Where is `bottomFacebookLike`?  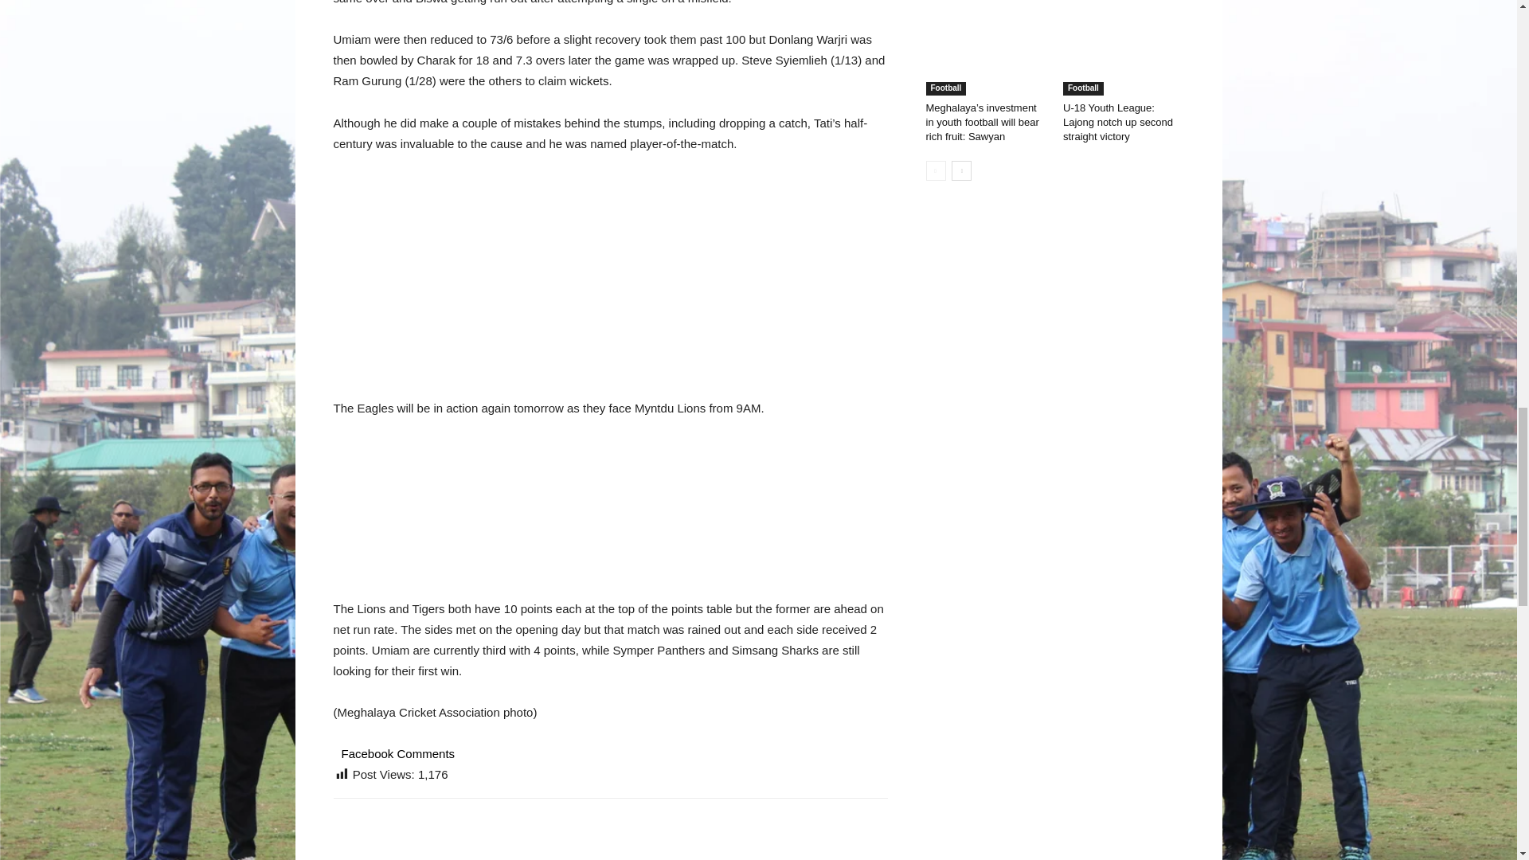
bottomFacebookLike is located at coordinates (452, 823).